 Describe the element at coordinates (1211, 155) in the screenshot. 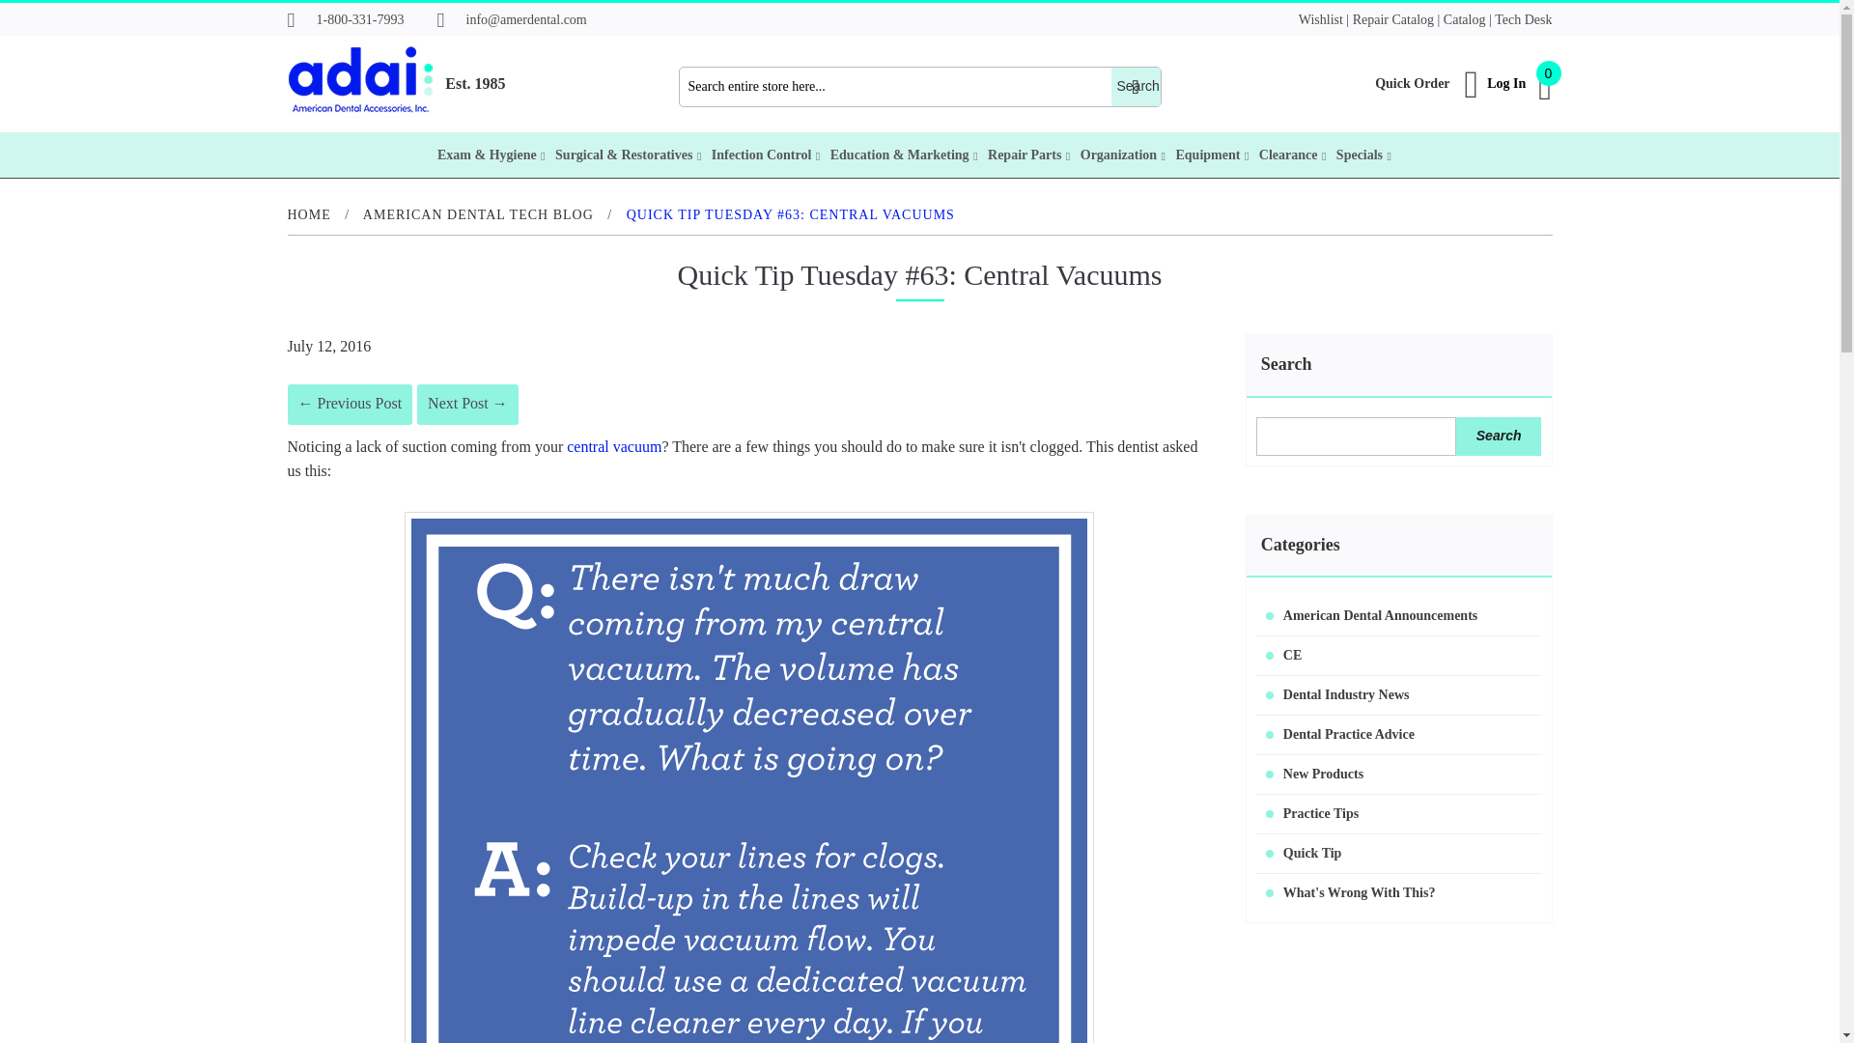

I see `Equipment` at that location.